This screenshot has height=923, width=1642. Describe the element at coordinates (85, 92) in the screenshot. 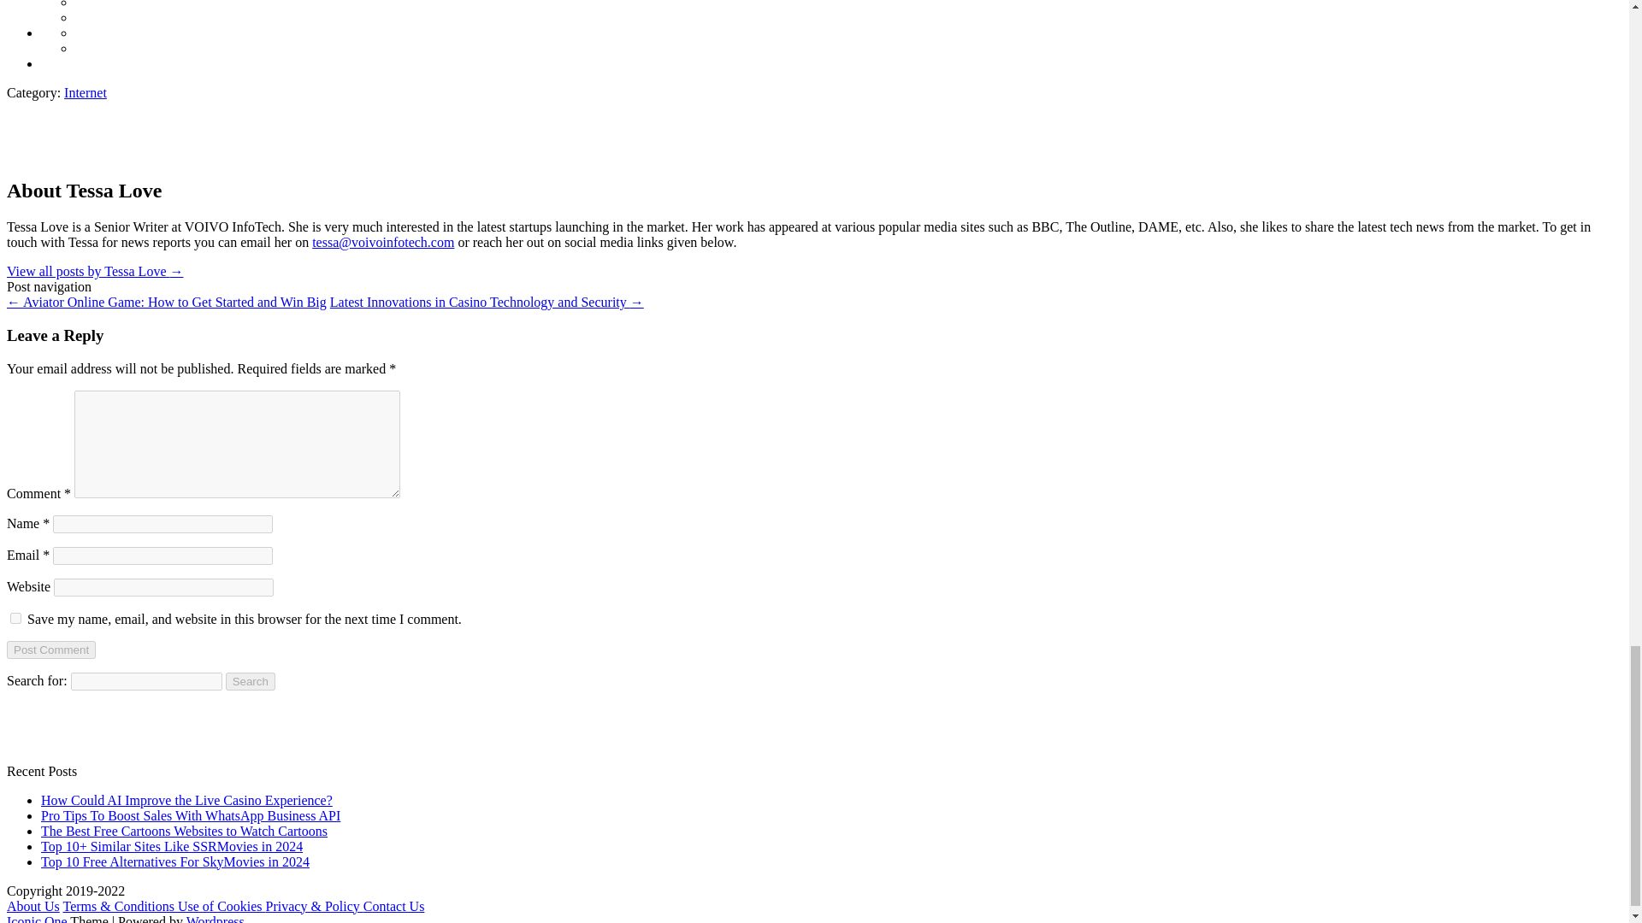

I see `Internet` at that location.